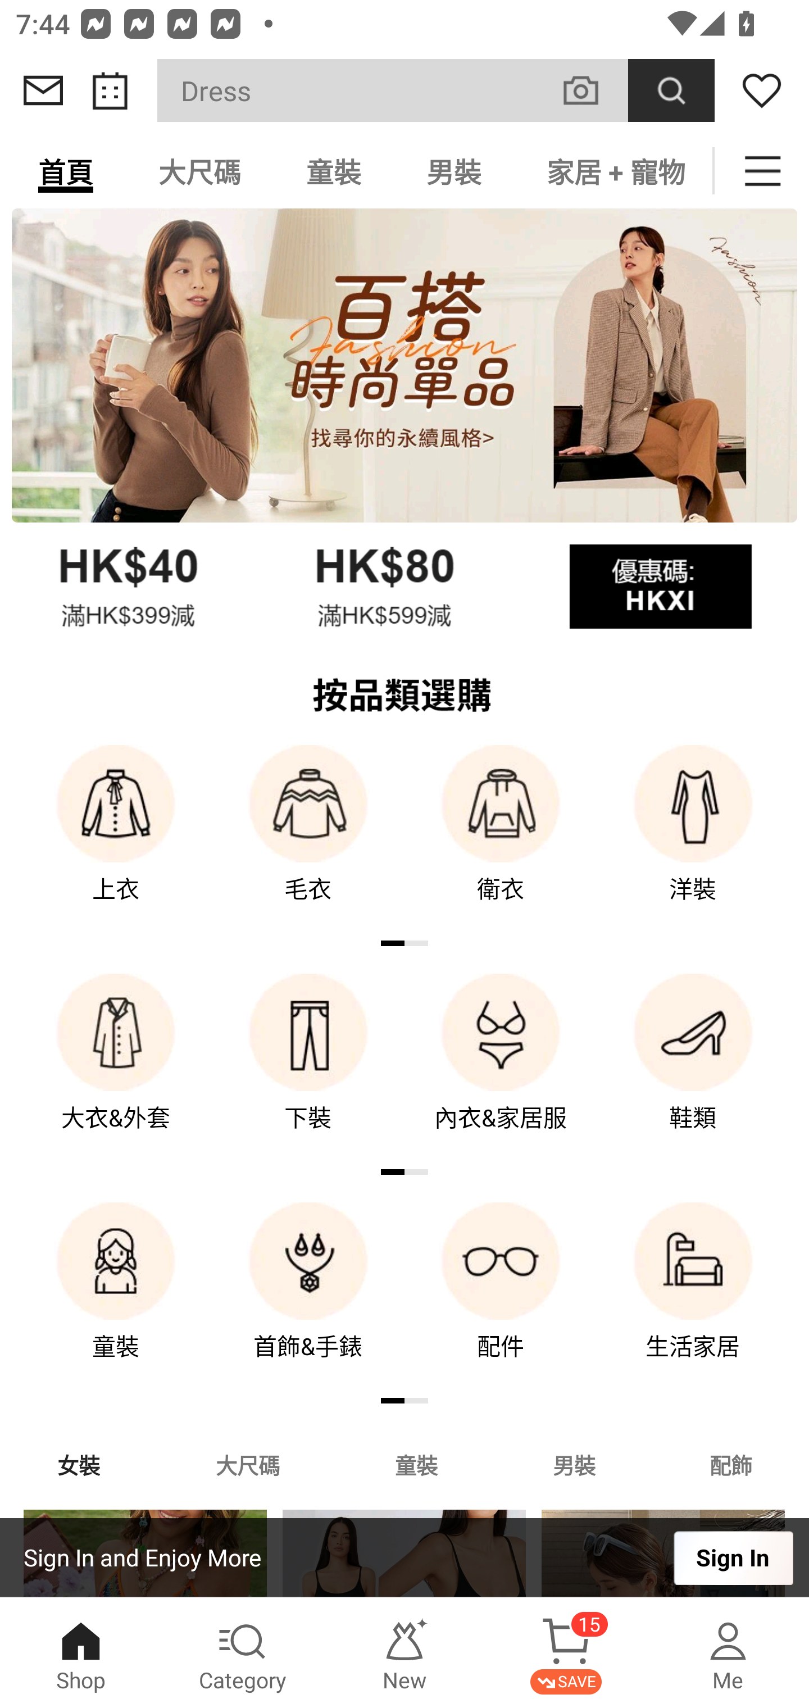 This screenshot has height=1708, width=809. What do you see at coordinates (308, 1296) in the screenshot?
I see `首飾&手錶` at bounding box center [308, 1296].